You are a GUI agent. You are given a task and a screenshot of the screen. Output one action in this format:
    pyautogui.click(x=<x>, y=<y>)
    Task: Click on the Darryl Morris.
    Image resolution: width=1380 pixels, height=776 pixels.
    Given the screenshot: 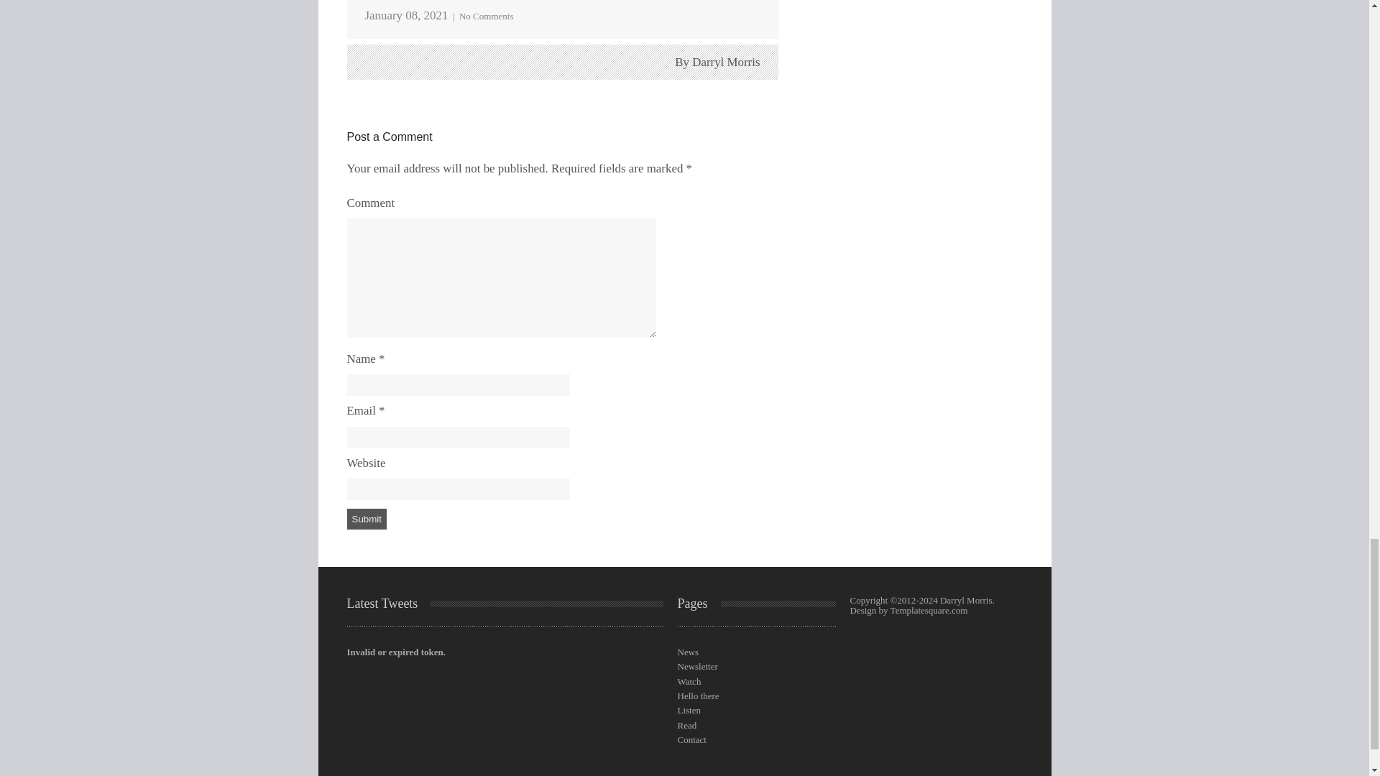 What is the action you would take?
    pyautogui.click(x=967, y=601)
    